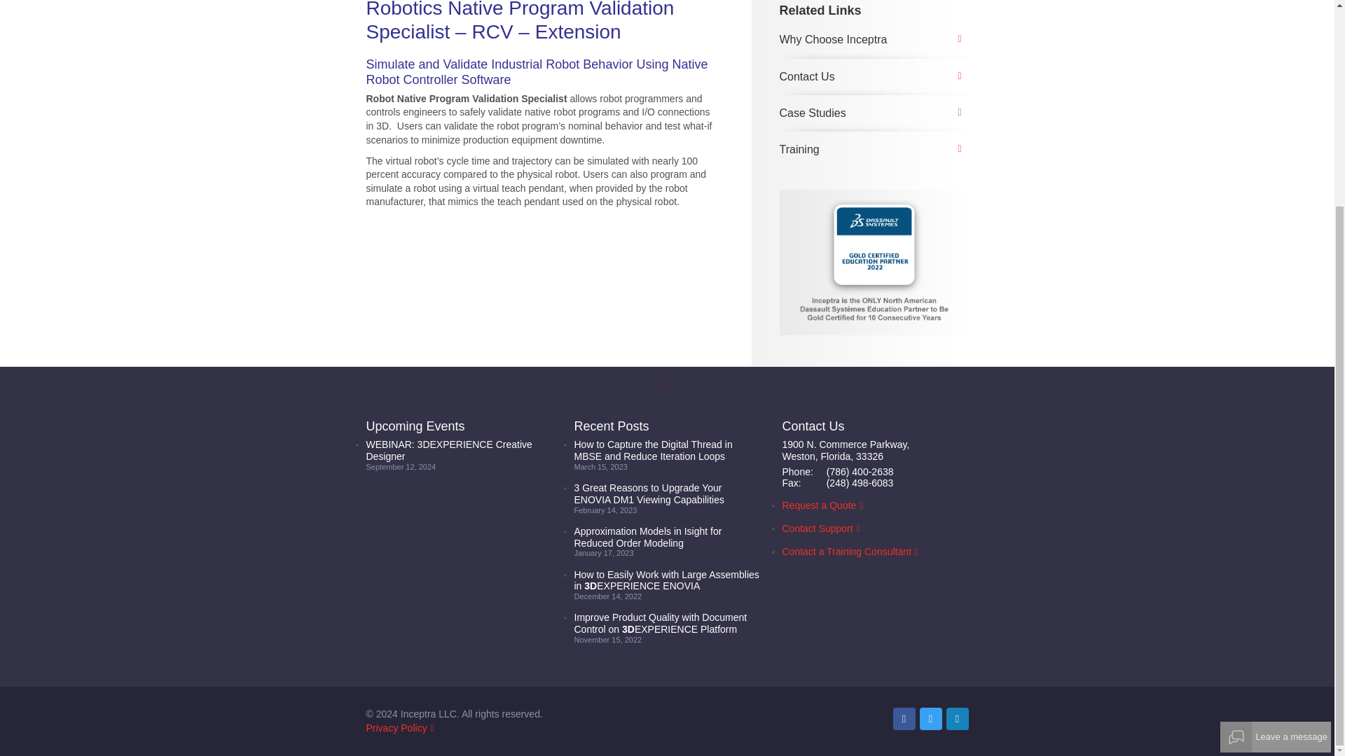 This screenshot has height=756, width=1345. I want to click on Request a Quote, so click(818, 505).